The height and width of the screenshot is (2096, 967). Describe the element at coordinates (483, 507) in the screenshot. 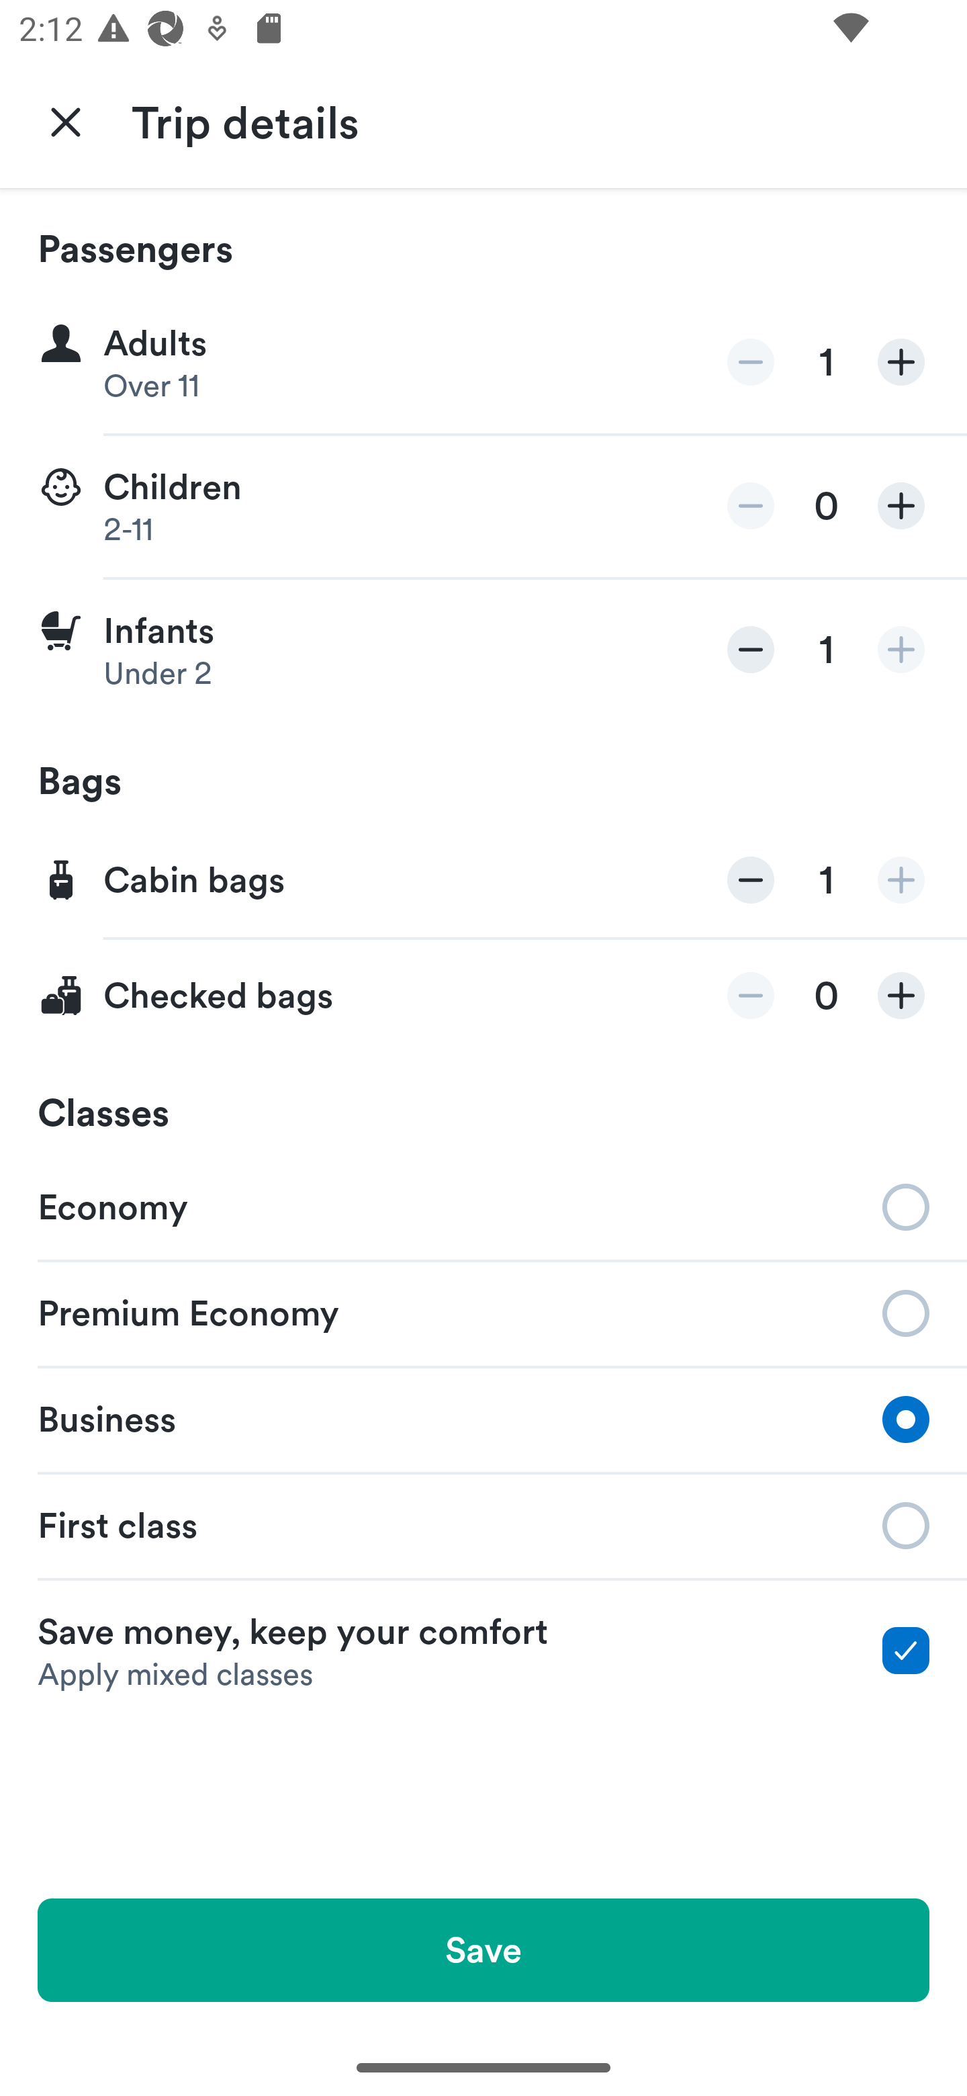

I see `Remove 0 Add Children 2-11` at that location.